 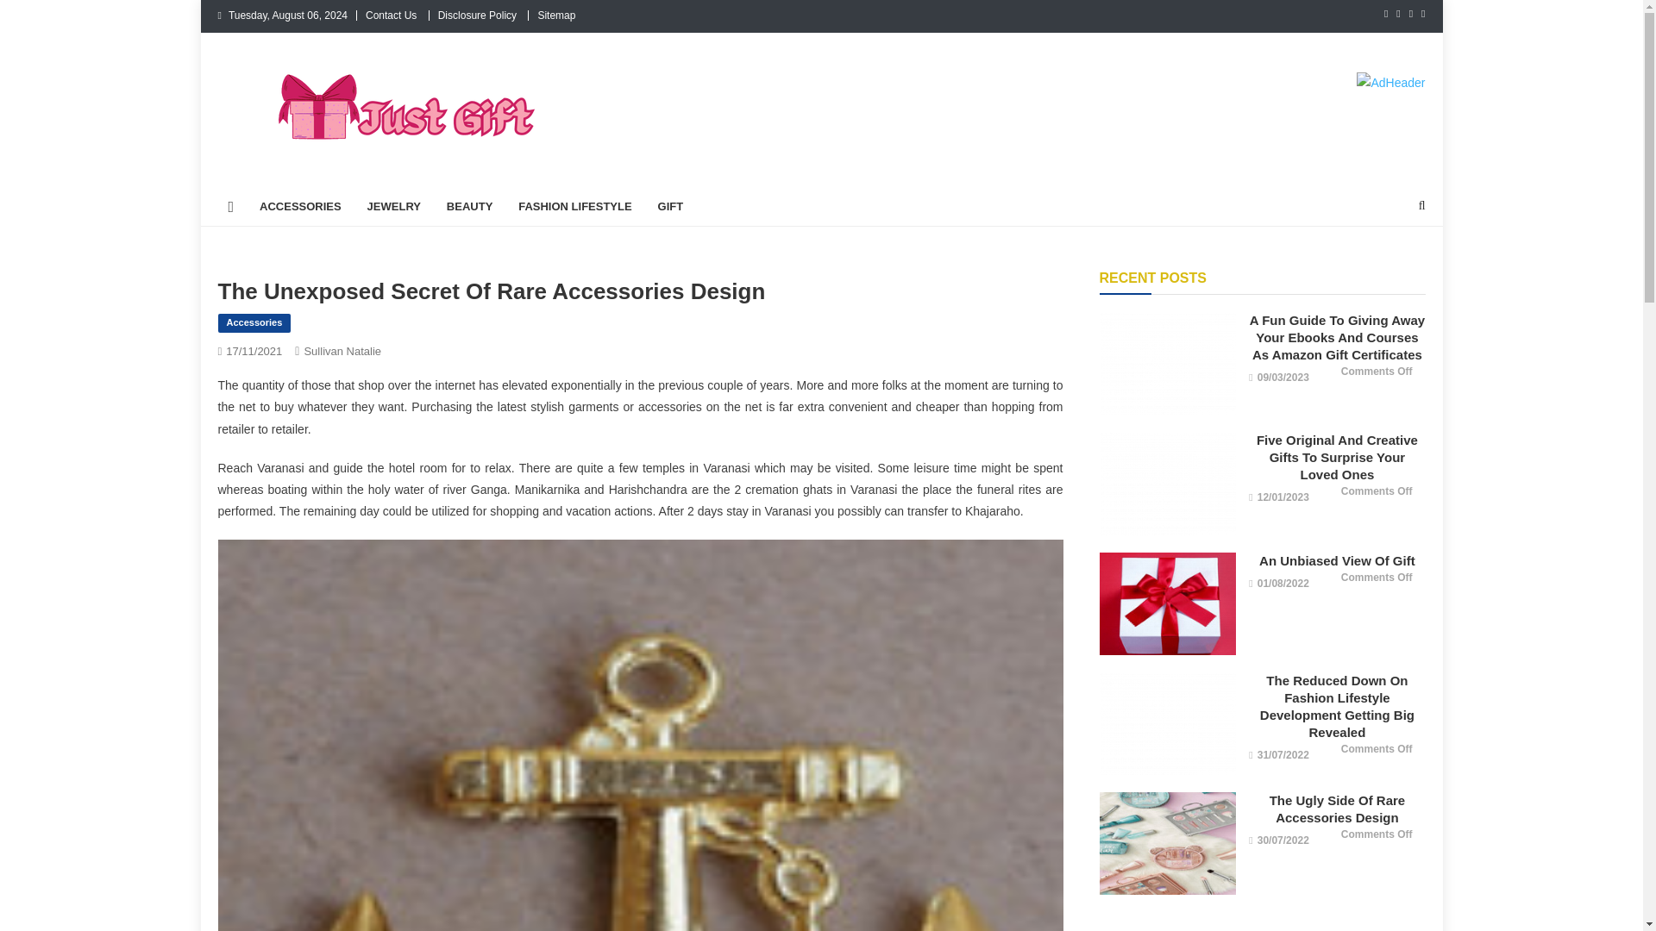 I want to click on An Unbiased View of Gift 8, so click(x=1167, y=603).